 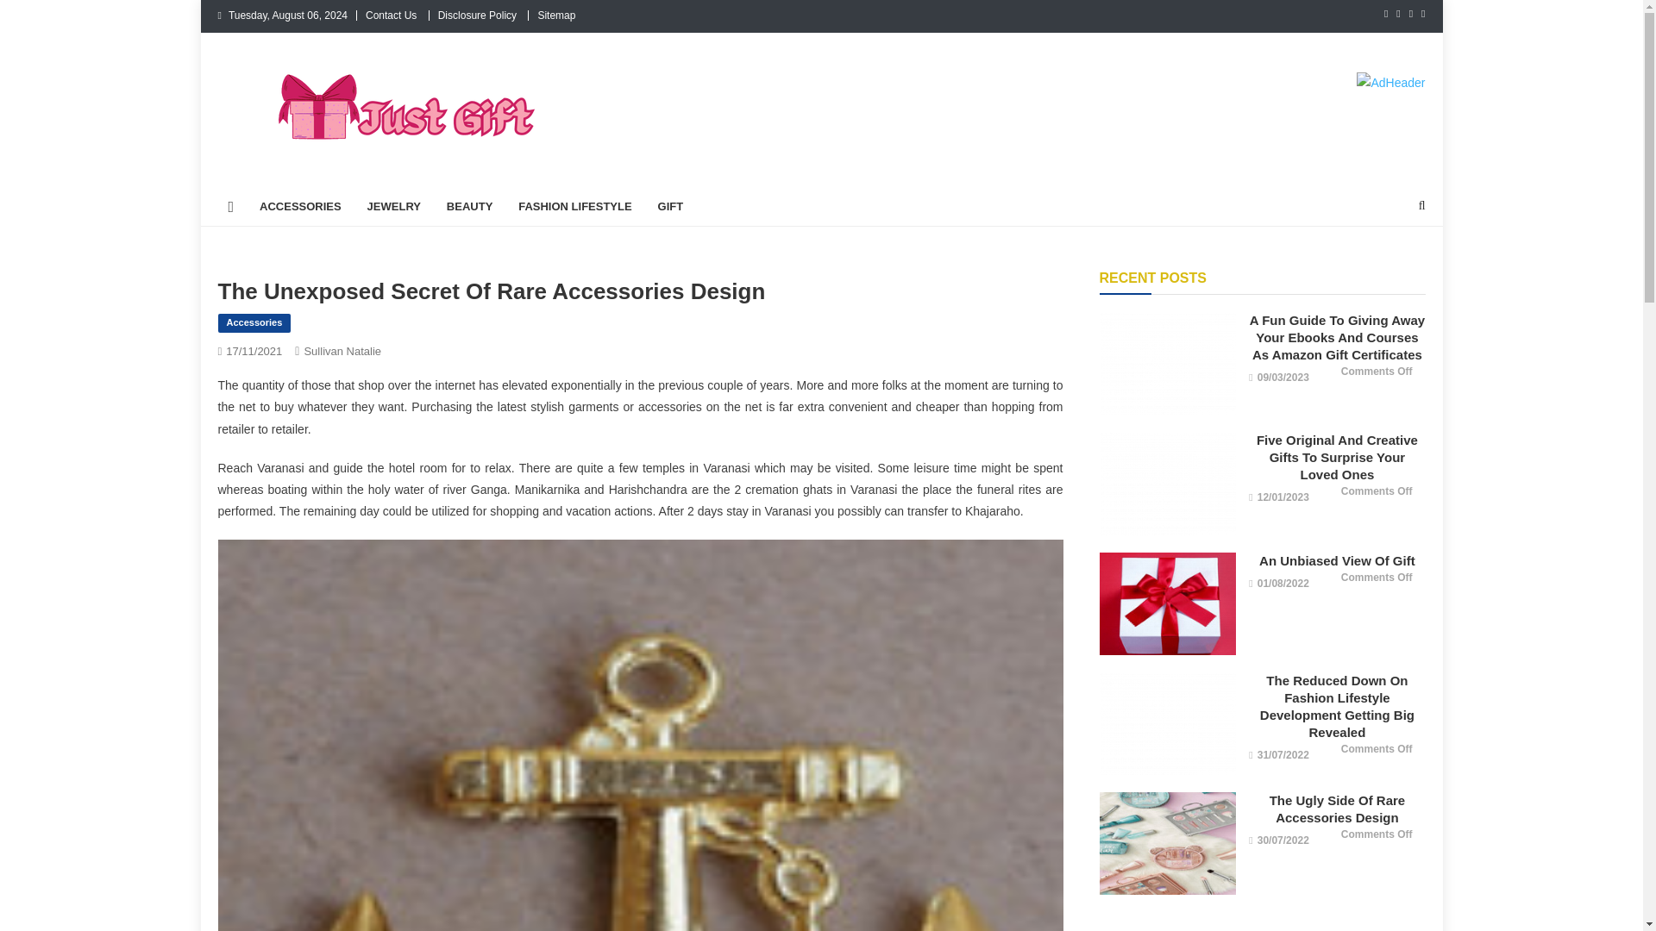 I want to click on An Unbiased View of Gift 8, so click(x=1167, y=603).